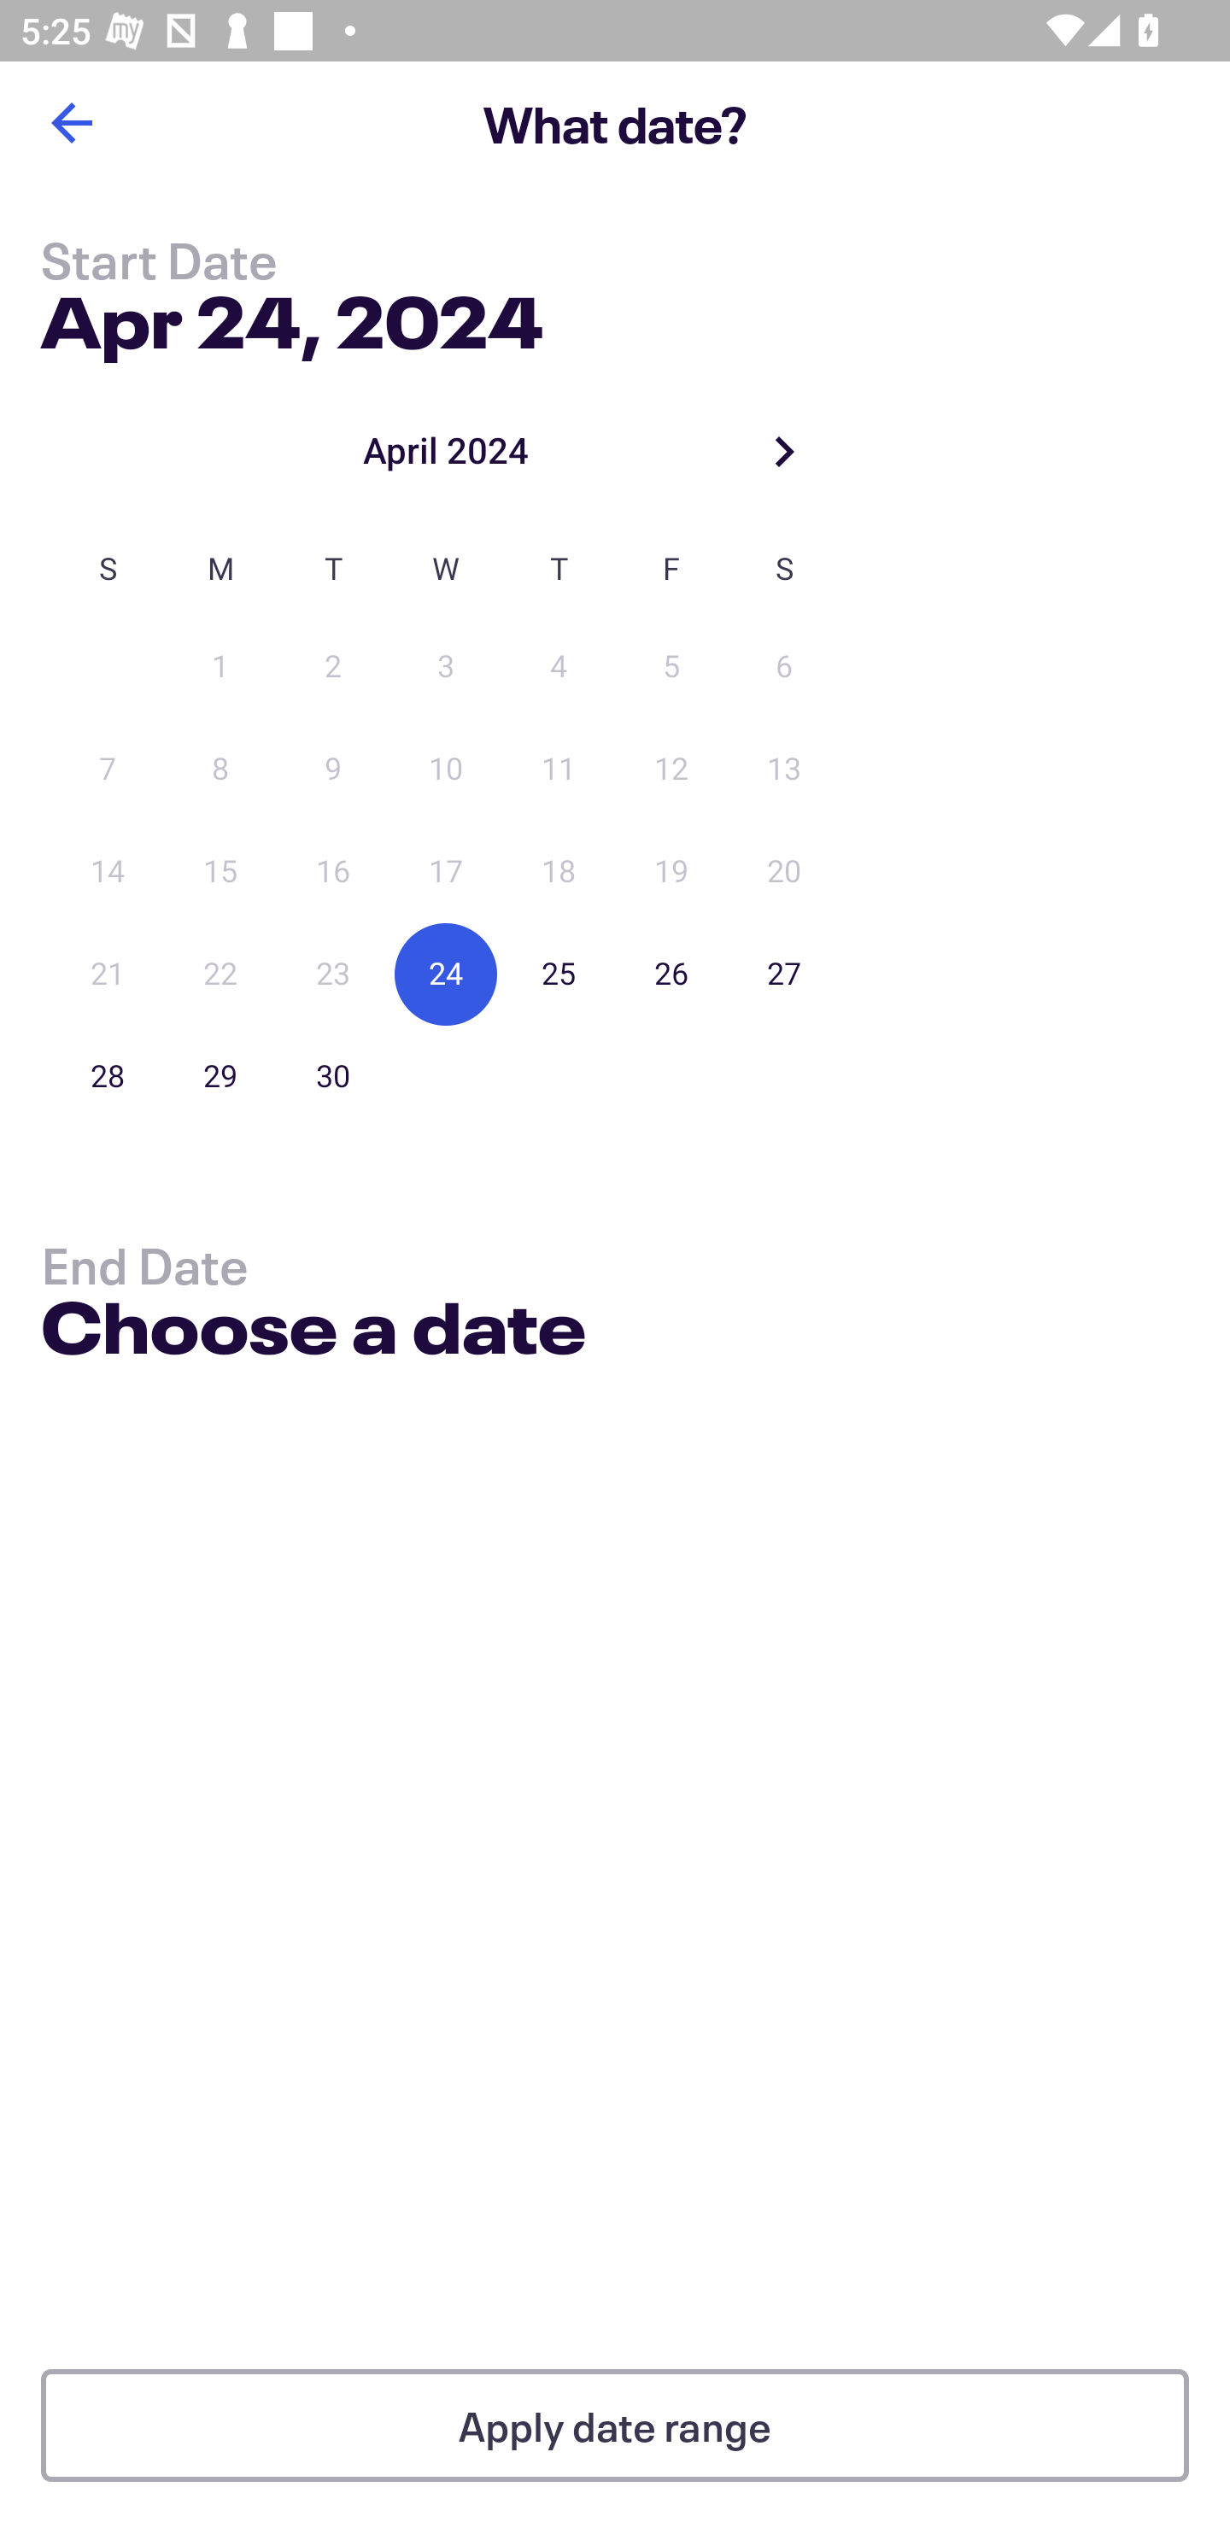 The image size is (1230, 2528). I want to click on 14 14 April 2024, so click(108, 872).